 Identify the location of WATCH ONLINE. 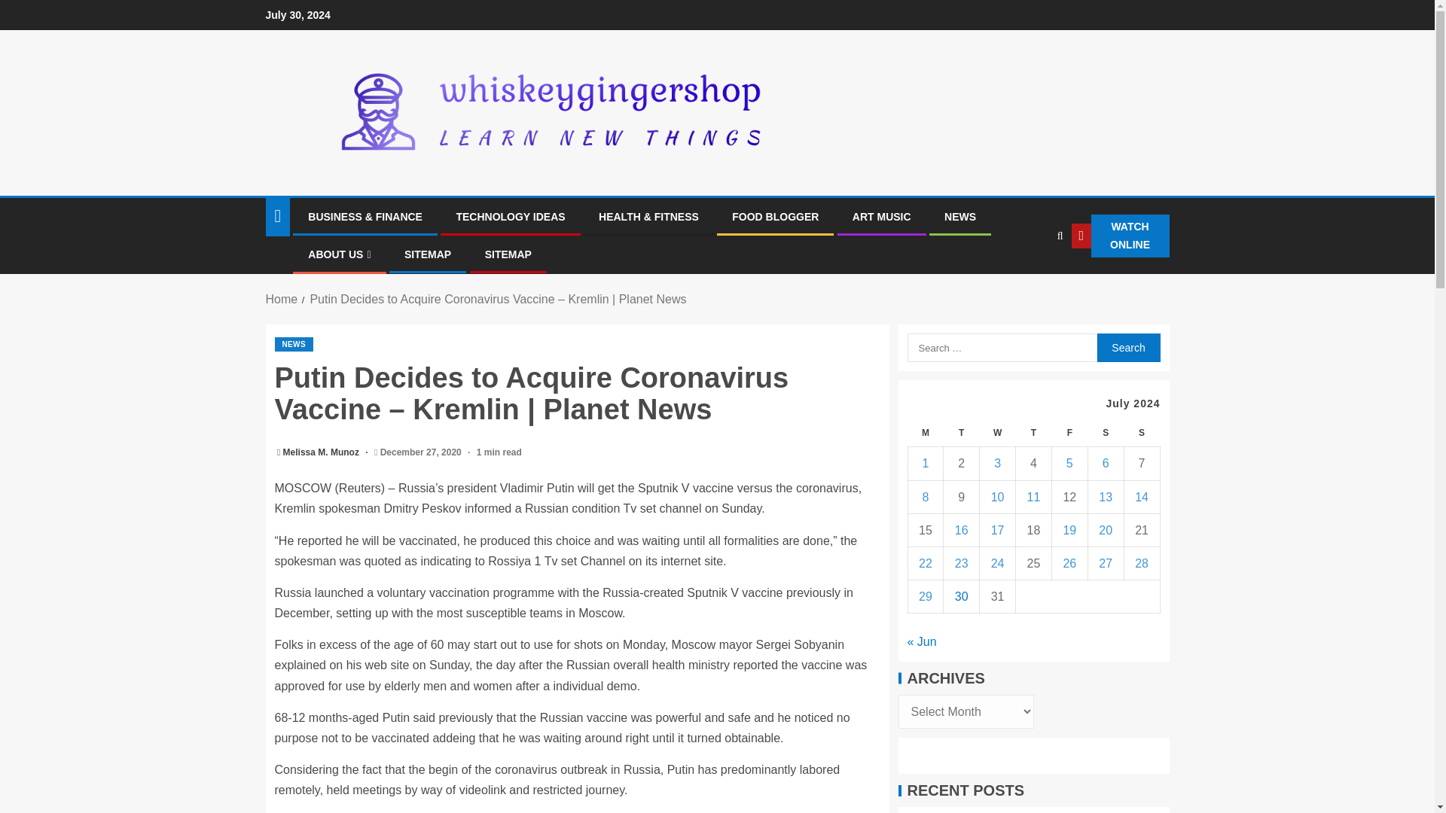
(1121, 236).